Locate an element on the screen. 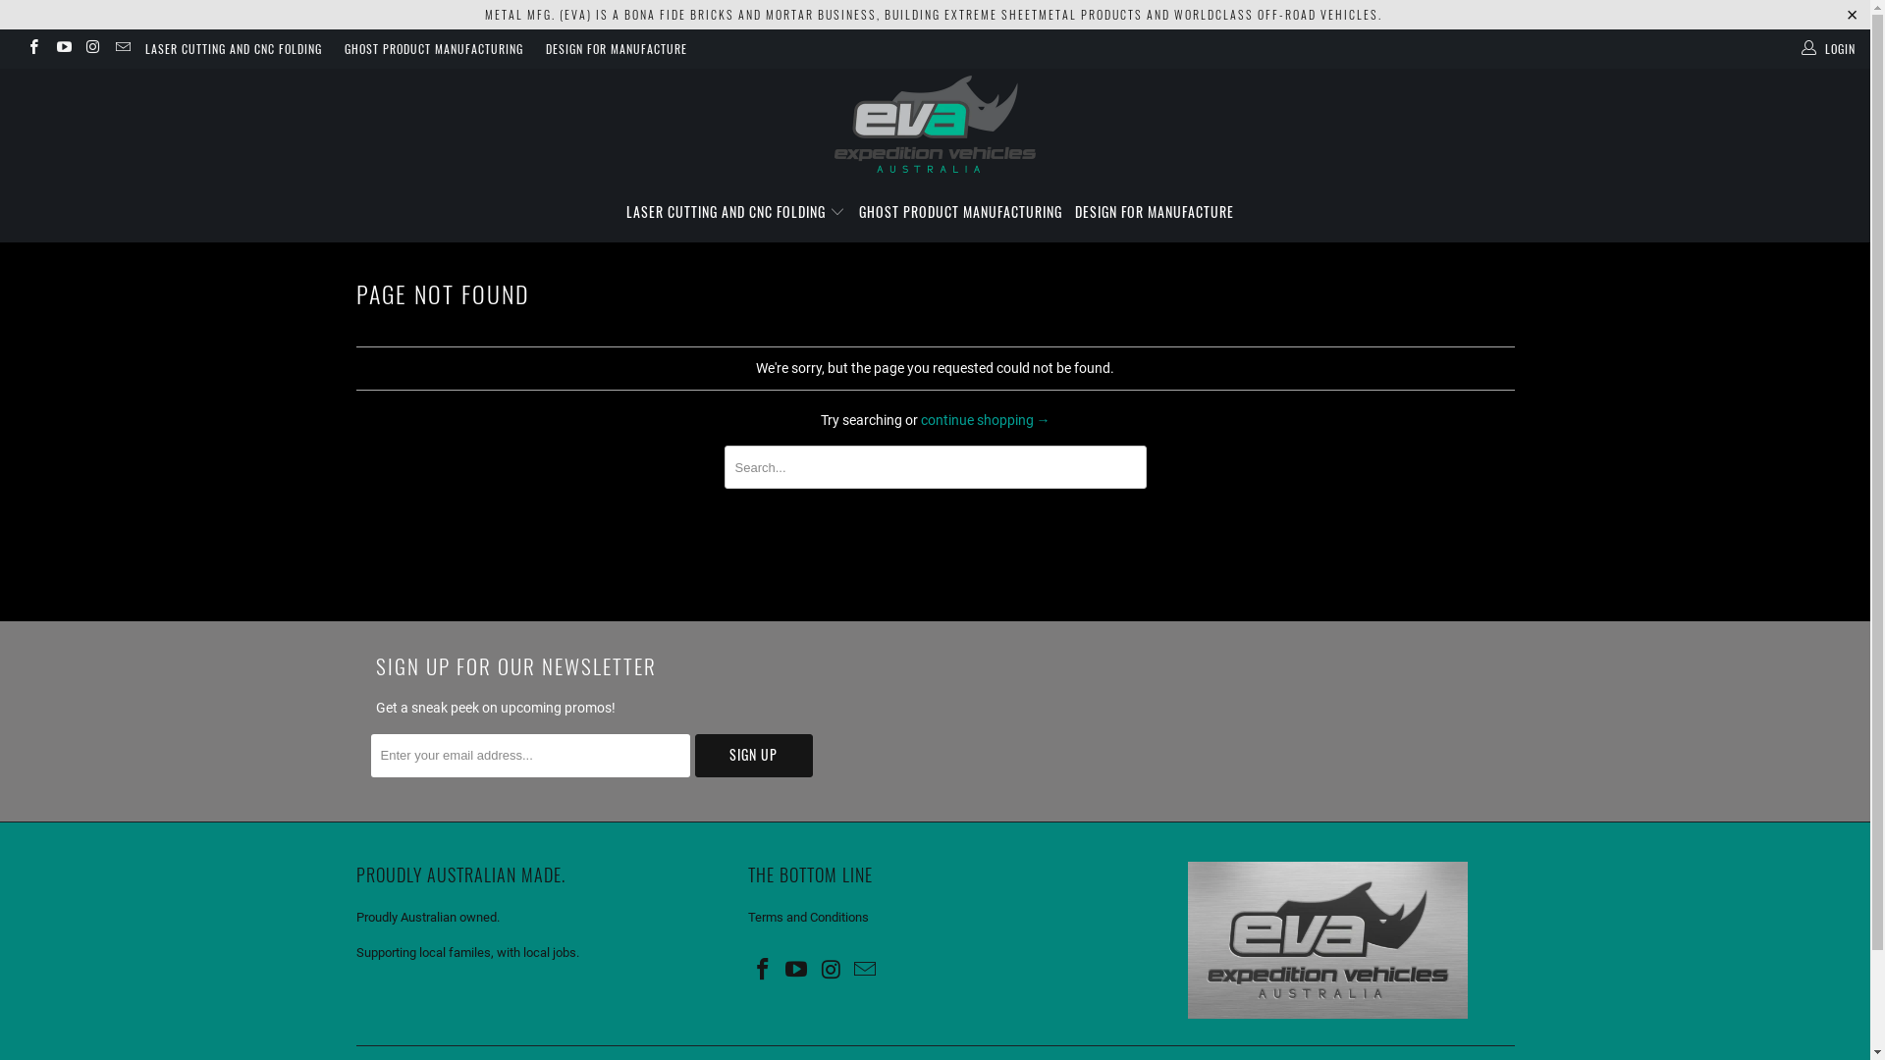 The width and height of the screenshot is (1885, 1060). Email Metal MFG. (Expedition Vehicles Australia Pty Ltd) is located at coordinates (866, 971).